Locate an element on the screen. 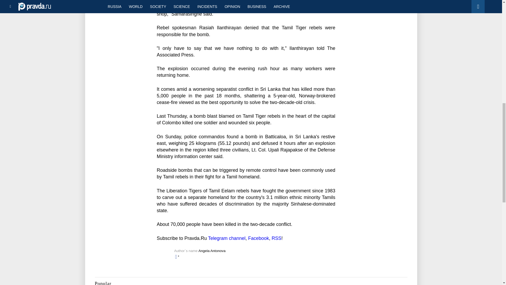 The height and width of the screenshot is (285, 506). Facebook is located at coordinates (259, 238).